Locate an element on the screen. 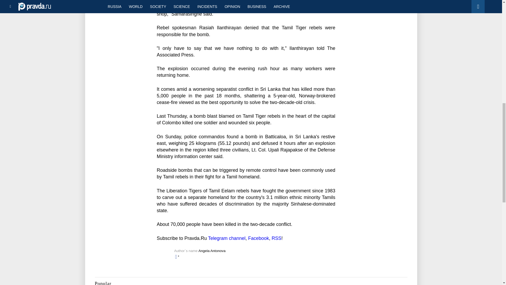 The height and width of the screenshot is (285, 506). Facebook is located at coordinates (259, 238).